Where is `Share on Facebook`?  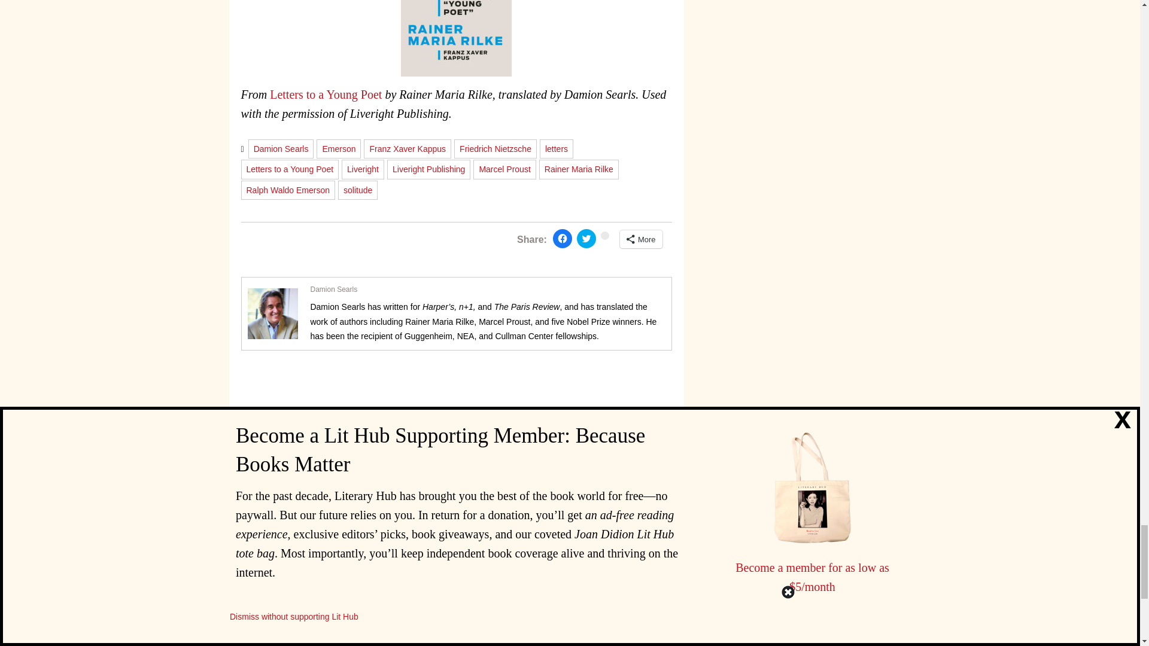
Share on Facebook is located at coordinates (563, 238).